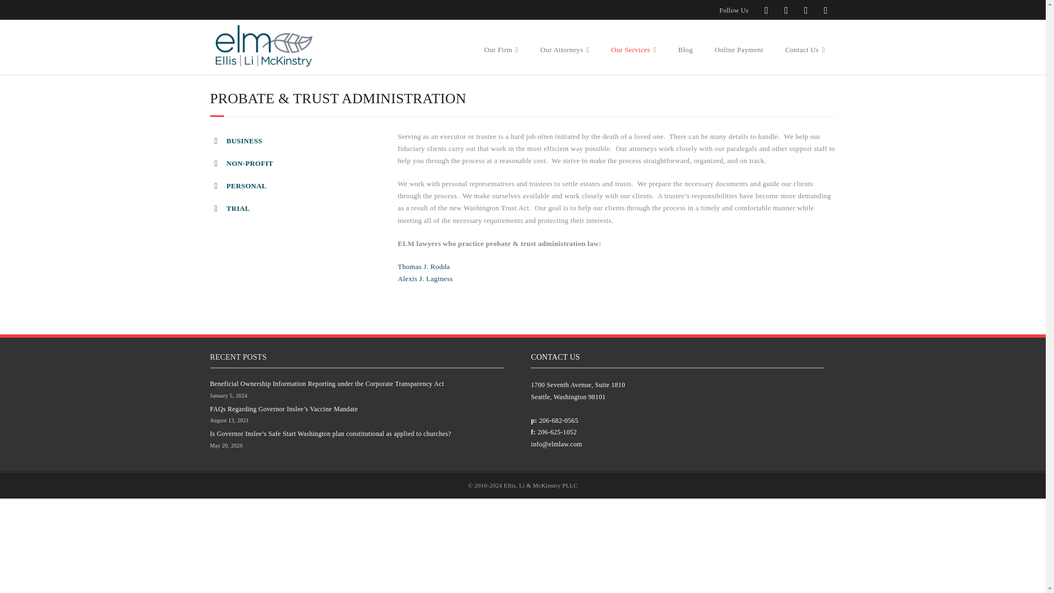 This screenshot has height=593, width=1054. Describe the element at coordinates (501, 40) in the screenshot. I see `Our Firm` at that location.